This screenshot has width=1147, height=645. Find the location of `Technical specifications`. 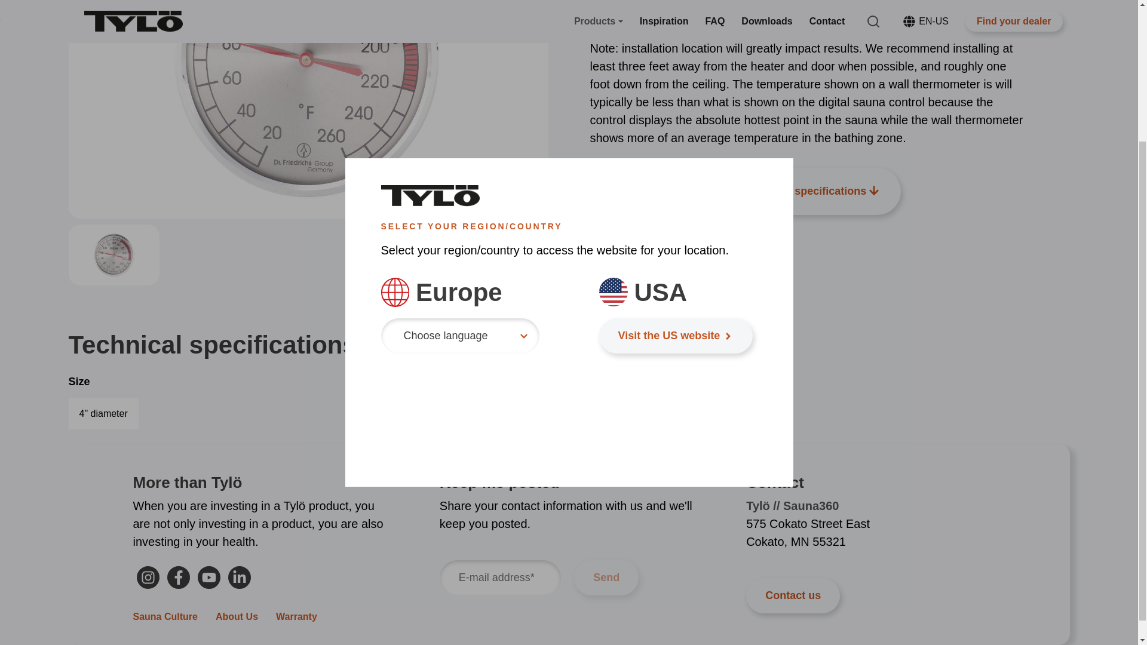

Technical specifications is located at coordinates (239, 577).